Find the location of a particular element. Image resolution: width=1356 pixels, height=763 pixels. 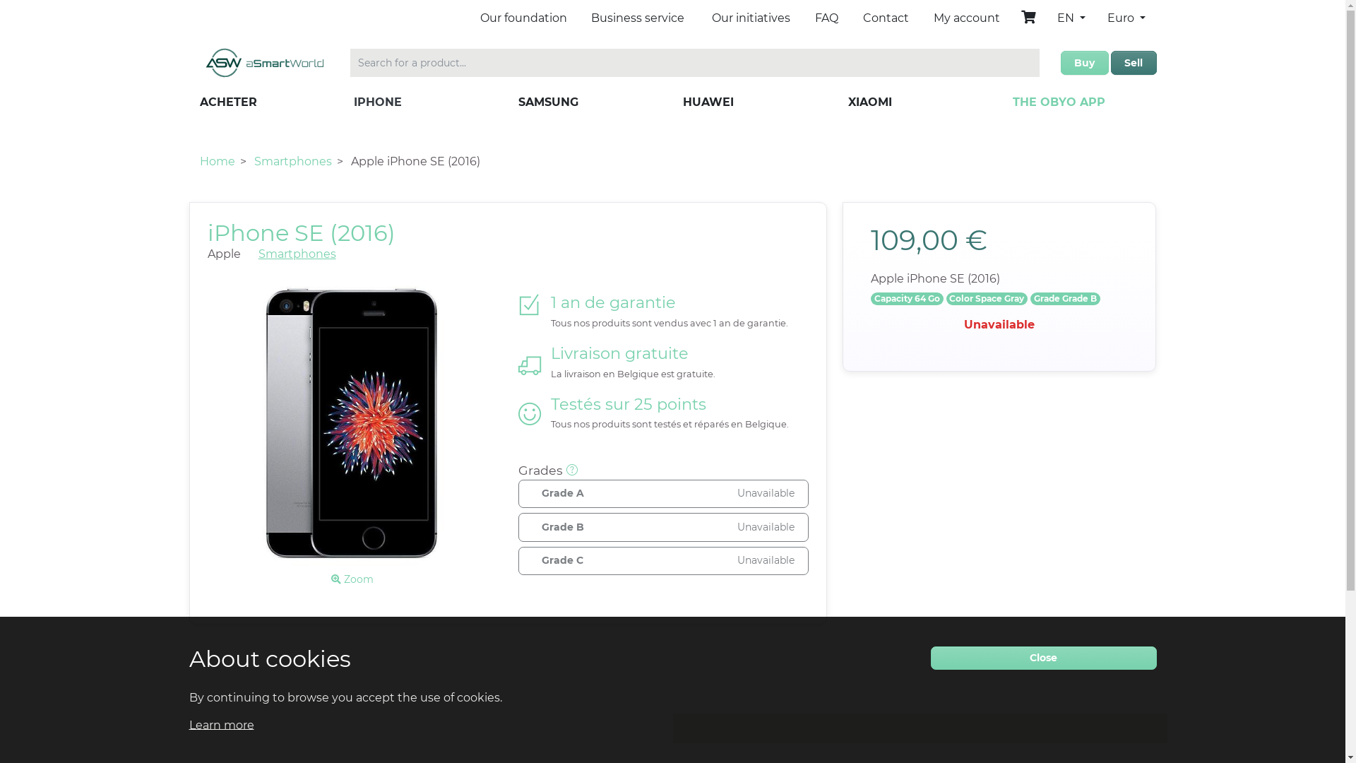

My account is located at coordinates (967, 18).